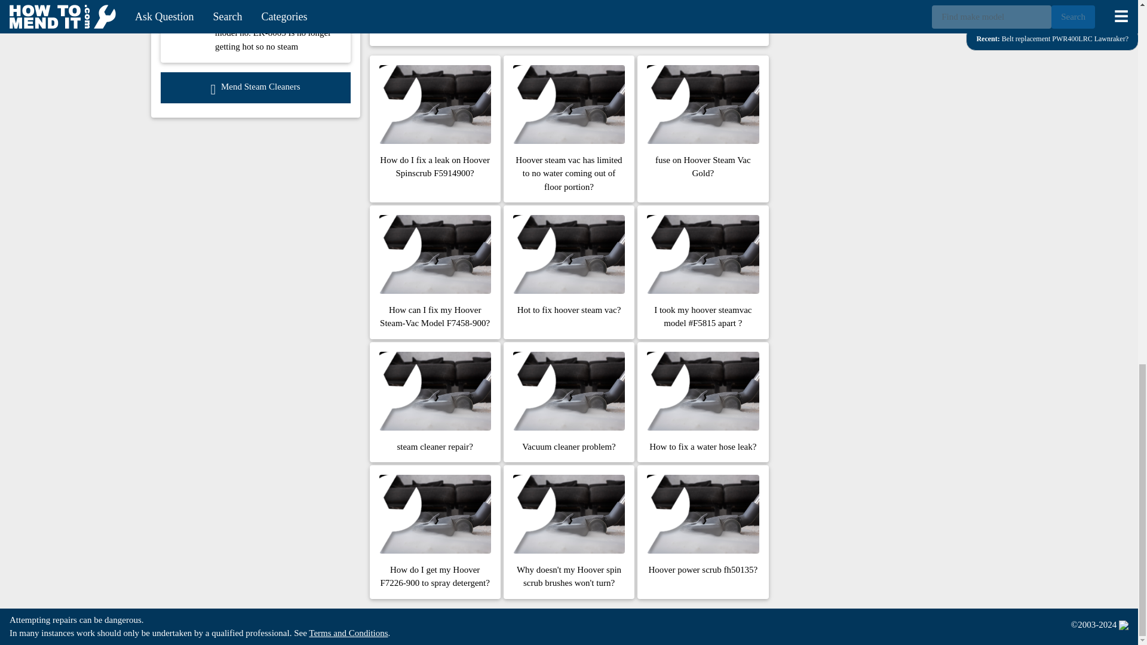 This screenshot has width=1147, height=645. Describe the element at coordinates (435, 272) in the screenshot. I see `How can I fix my Hoover Steam-Vac Model F7458-900?` at that location.